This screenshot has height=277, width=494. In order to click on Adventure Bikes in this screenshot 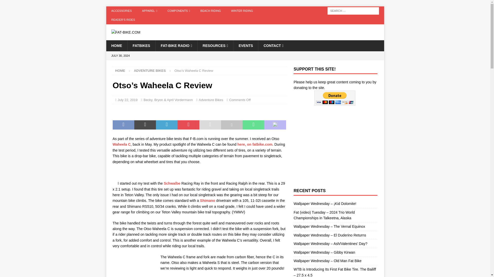, I will do `click(150, 70)`.